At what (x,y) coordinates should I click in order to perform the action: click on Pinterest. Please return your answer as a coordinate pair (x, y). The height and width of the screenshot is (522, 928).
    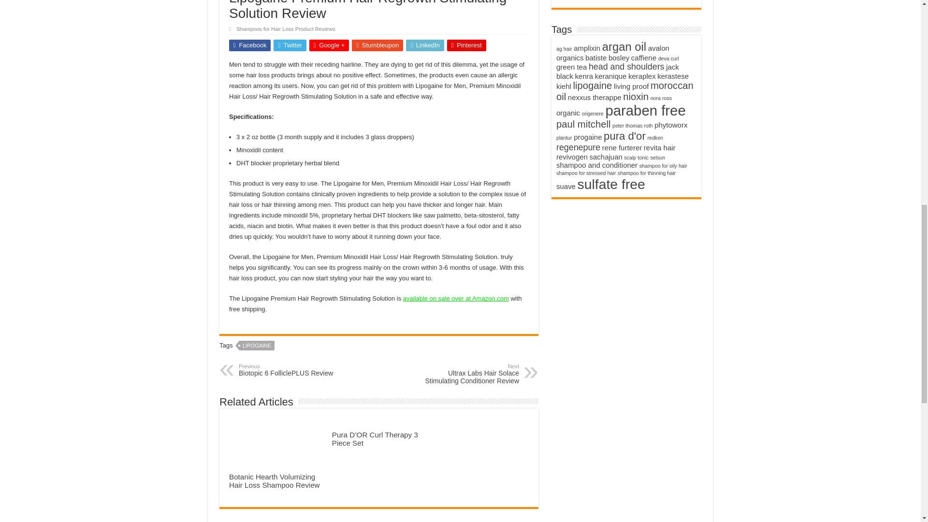
    Looking at the image, I should click on (467, 45).